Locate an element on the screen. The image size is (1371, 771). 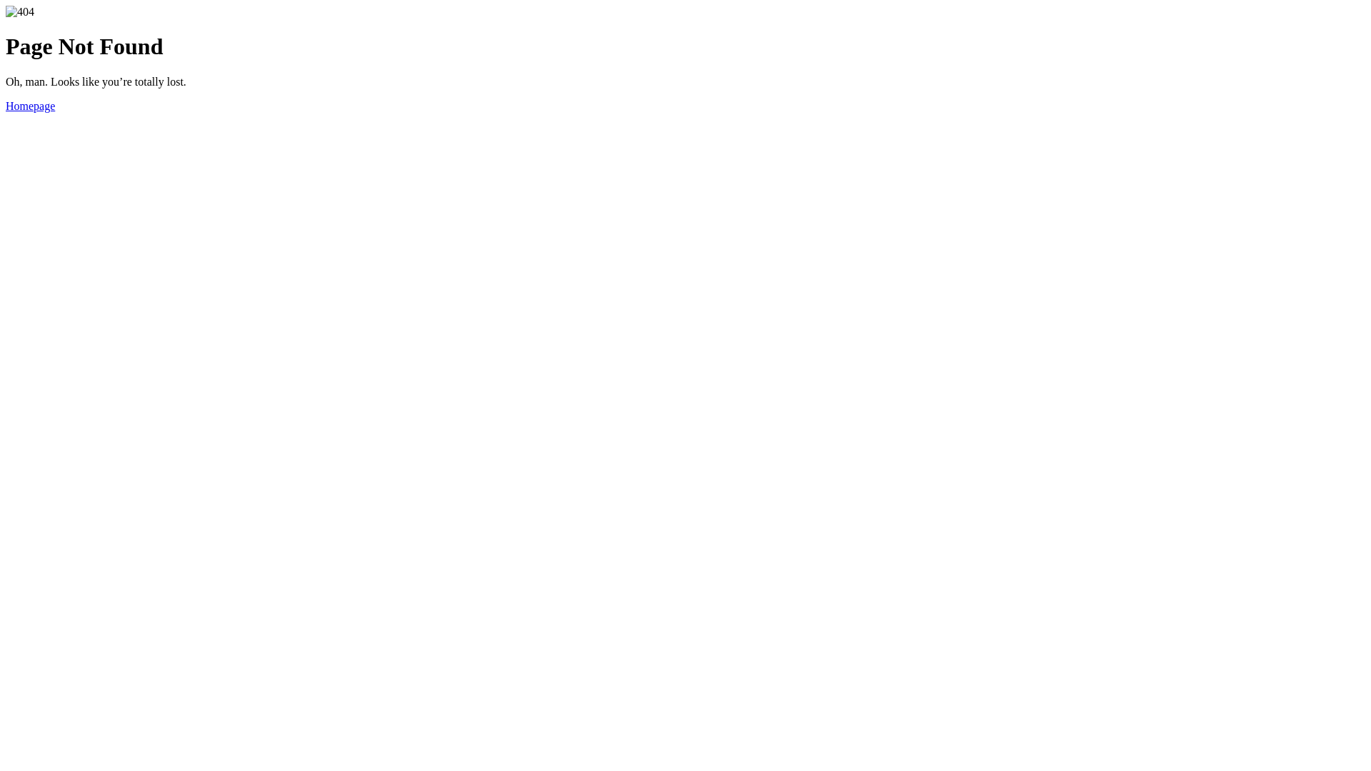
Homepage is located at coordinates (30, 106).